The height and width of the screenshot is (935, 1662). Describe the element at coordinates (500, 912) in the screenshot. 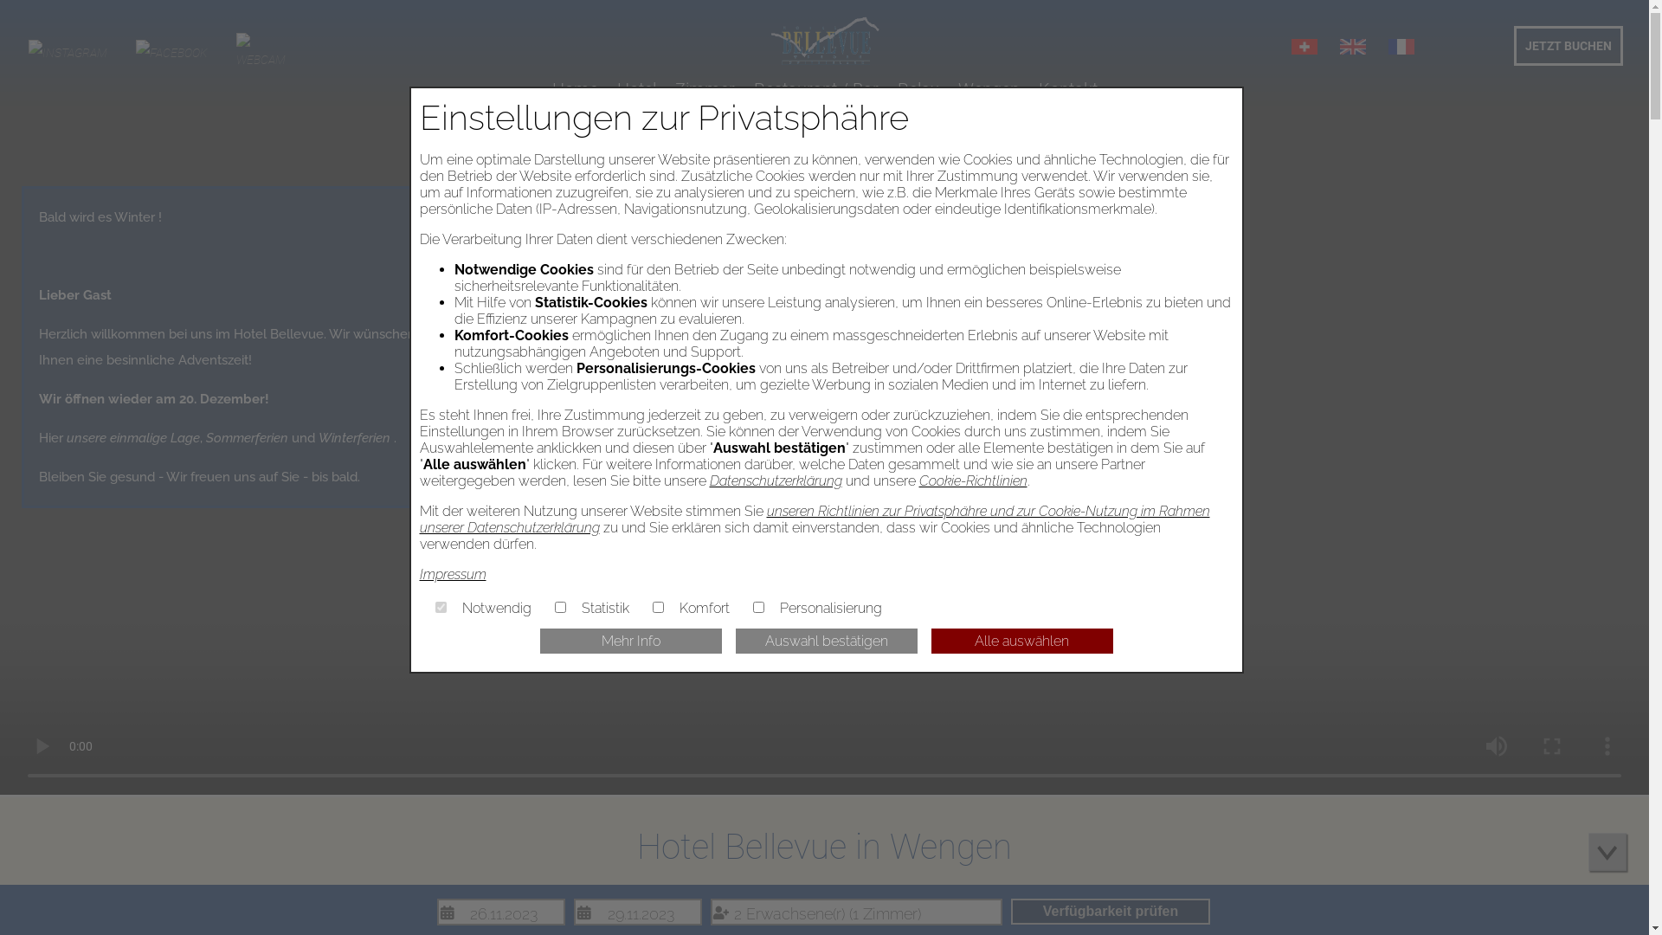

I see `26.11.2023` at that location.